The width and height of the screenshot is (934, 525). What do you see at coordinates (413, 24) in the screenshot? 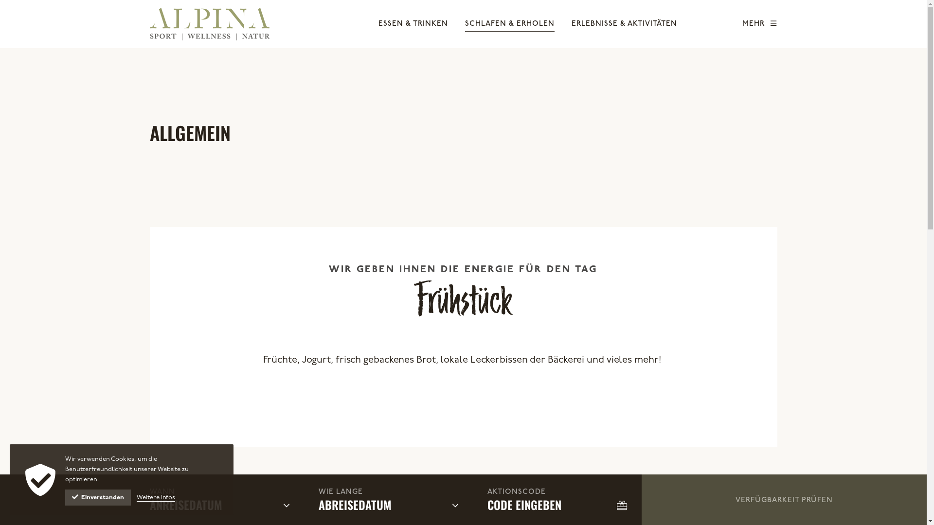
I see `ESSEN & TRINKEN` at bounding box center [413, 24].